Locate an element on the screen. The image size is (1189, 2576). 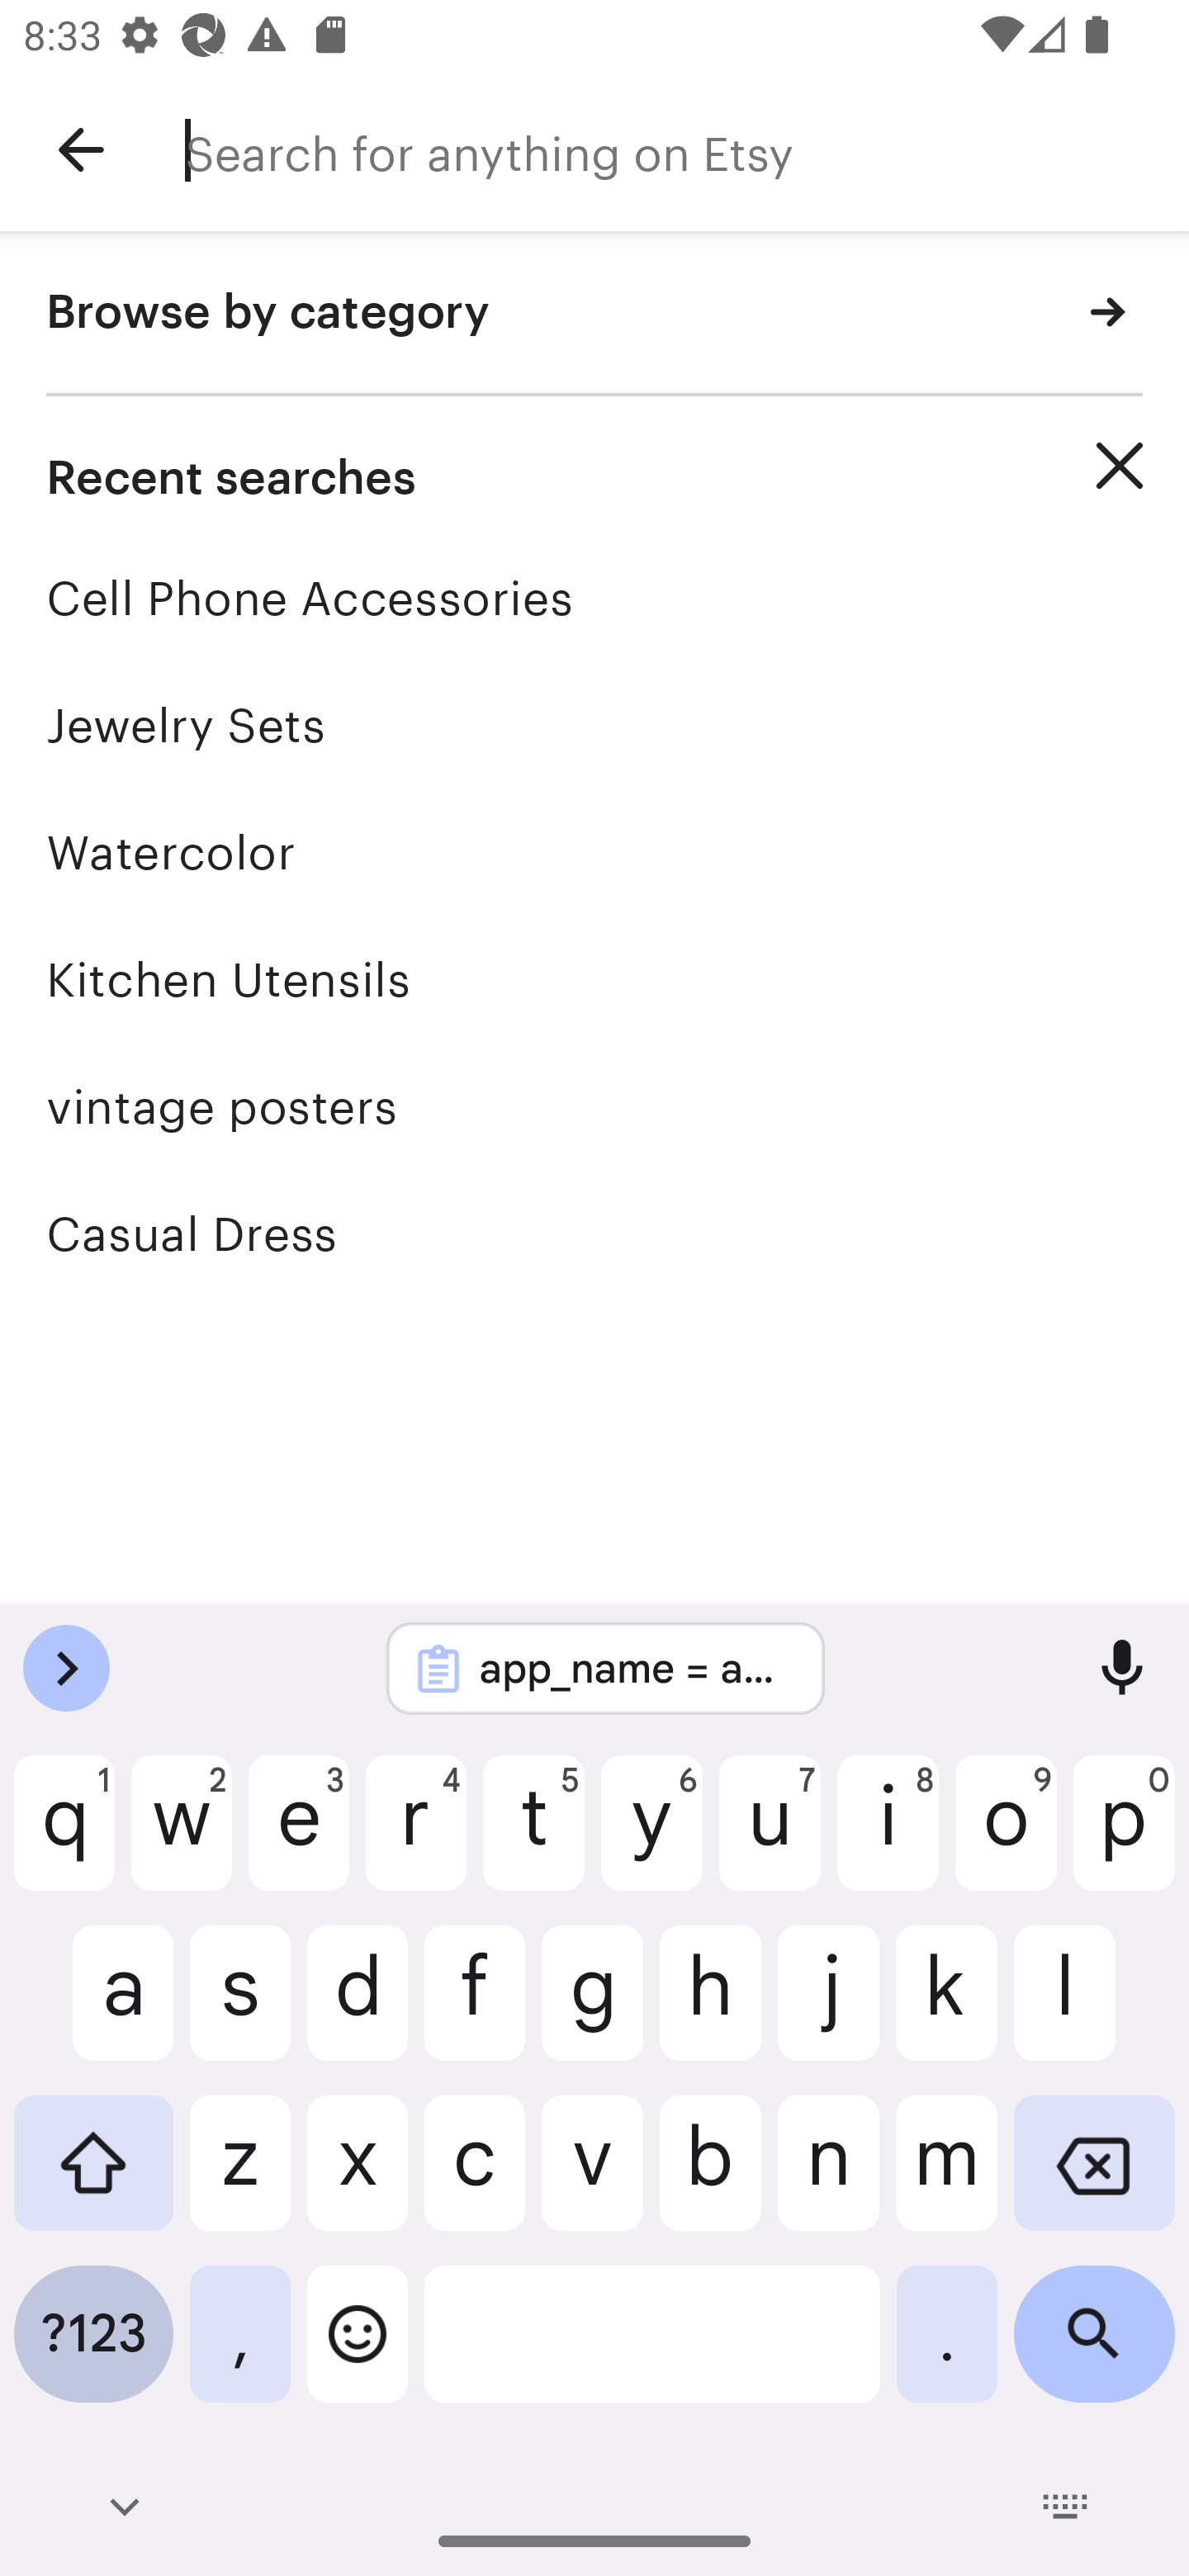
Search for anything on Etsy is located at coordinates (687, 150).